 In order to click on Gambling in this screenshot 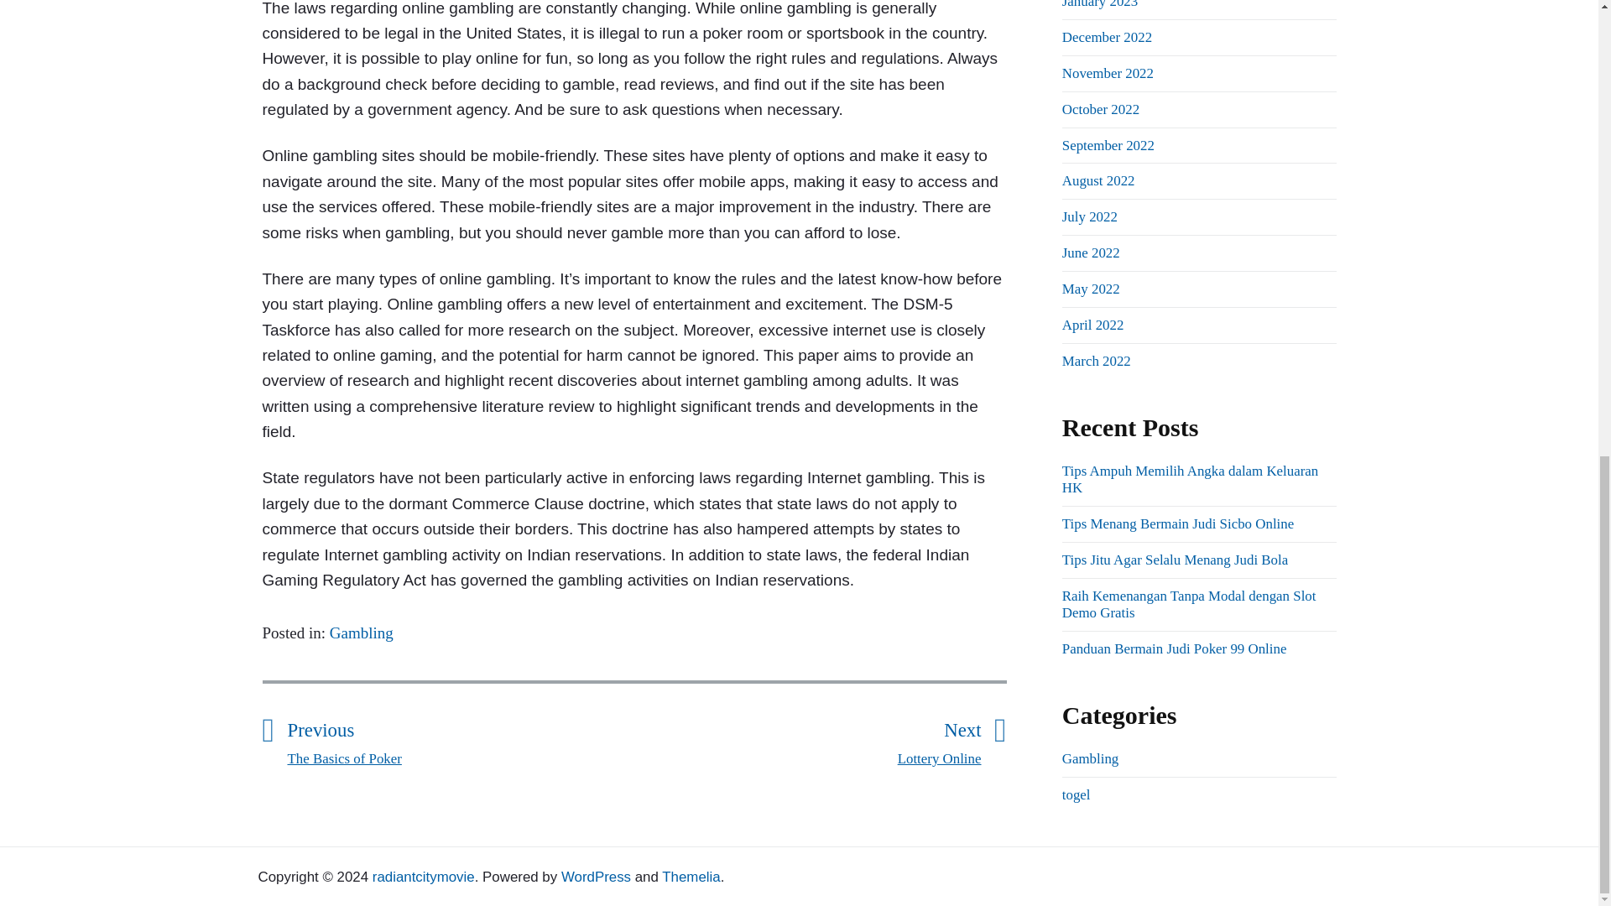, I will do `click(1106, 37)`.